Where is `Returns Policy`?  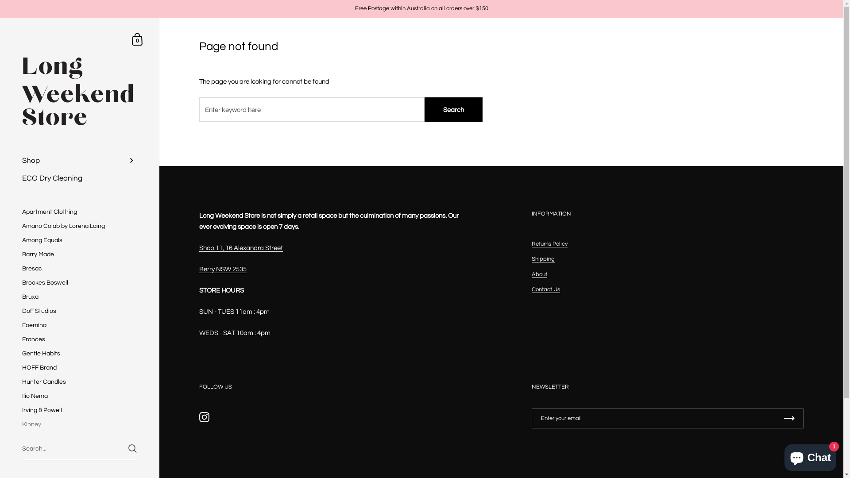 Returns Policy is located at coordinates (550, 244).